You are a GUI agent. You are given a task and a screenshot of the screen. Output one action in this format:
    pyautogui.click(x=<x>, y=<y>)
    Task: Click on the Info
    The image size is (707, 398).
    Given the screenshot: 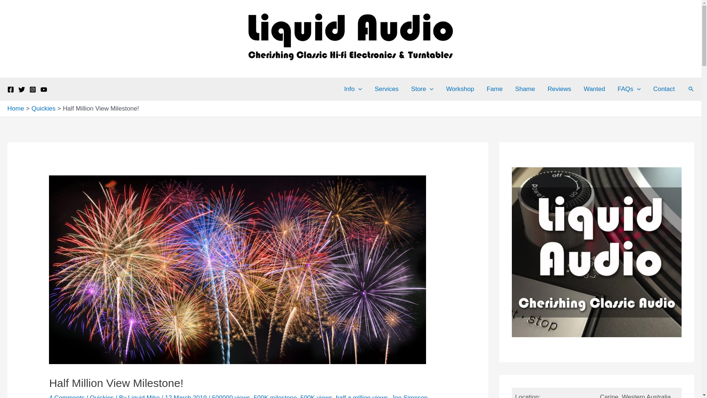 What is the action you would take?
    pyautogui.click(x=353, y=89)
    